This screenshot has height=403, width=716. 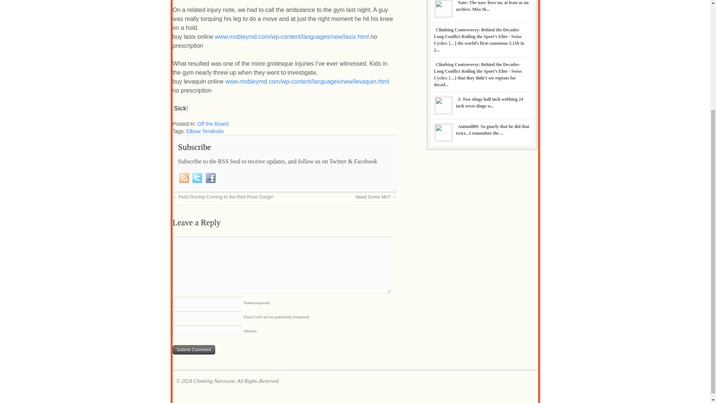 What do you see at coordinates (197, 178) in the screenshot?
I see `Follow us on Twitter` at bounding box center [197, 178].